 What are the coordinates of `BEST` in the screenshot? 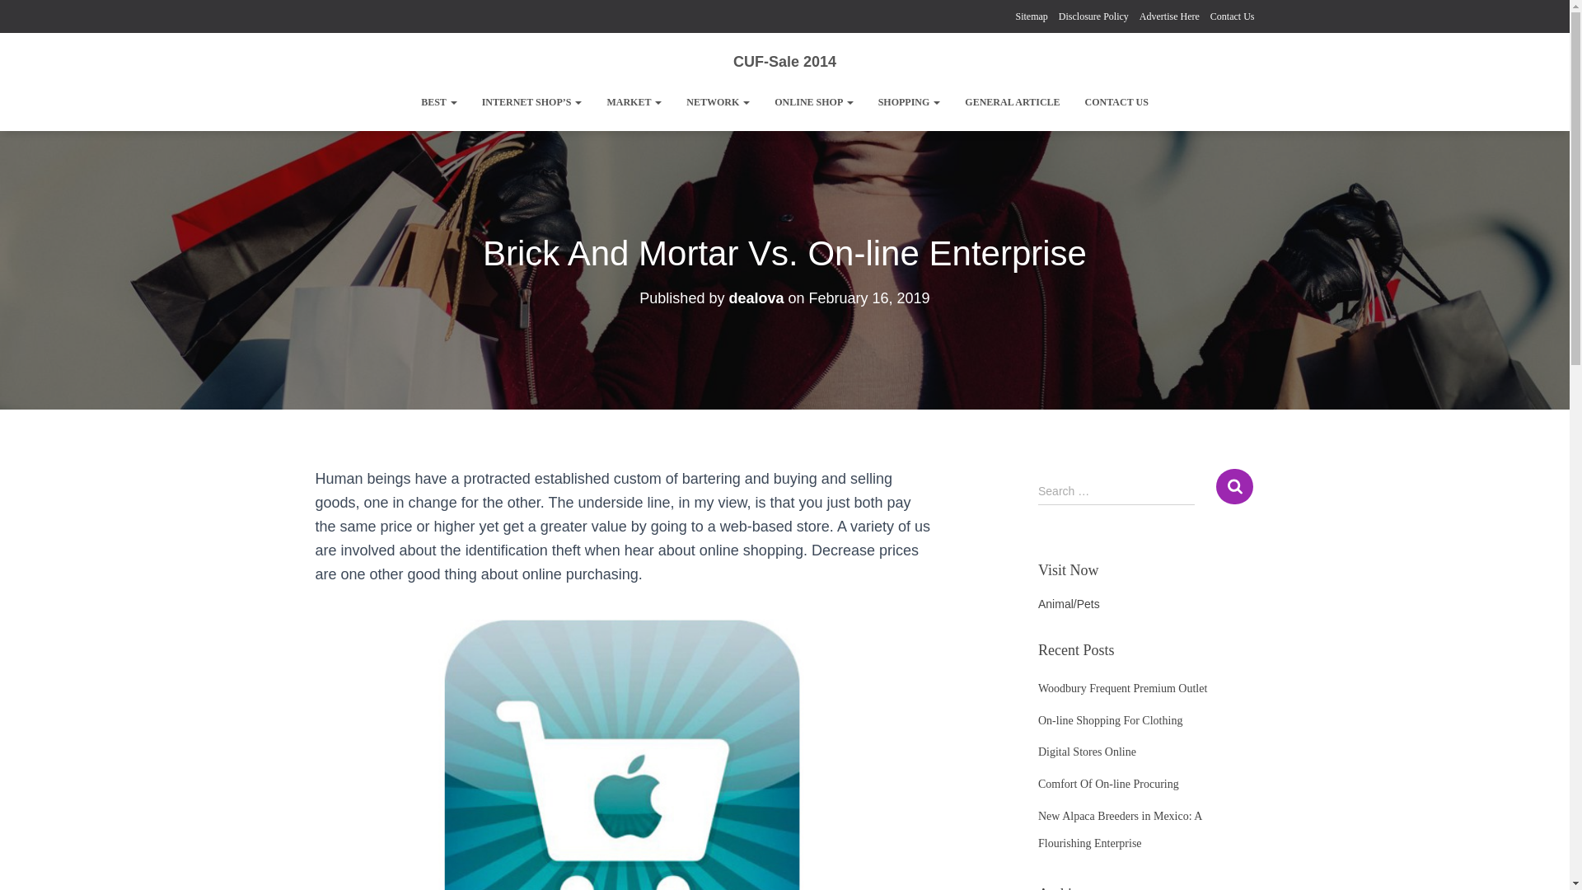 It's located at (438, 102).